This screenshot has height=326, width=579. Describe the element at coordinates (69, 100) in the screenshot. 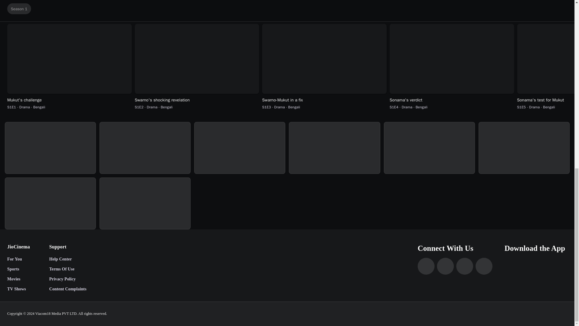

I see `Mukut's challenge` at that location.